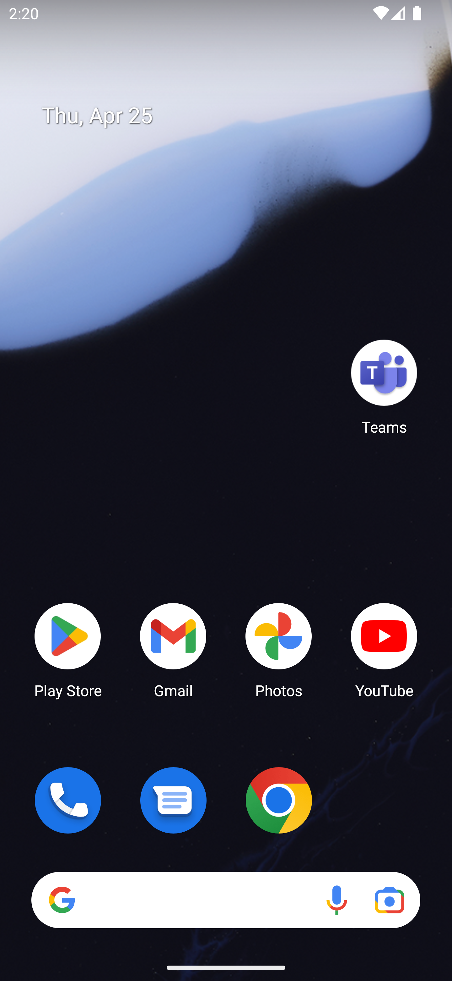 This screenshot has width=452, height=981. I want to click on Gmail, so click(173, 650).